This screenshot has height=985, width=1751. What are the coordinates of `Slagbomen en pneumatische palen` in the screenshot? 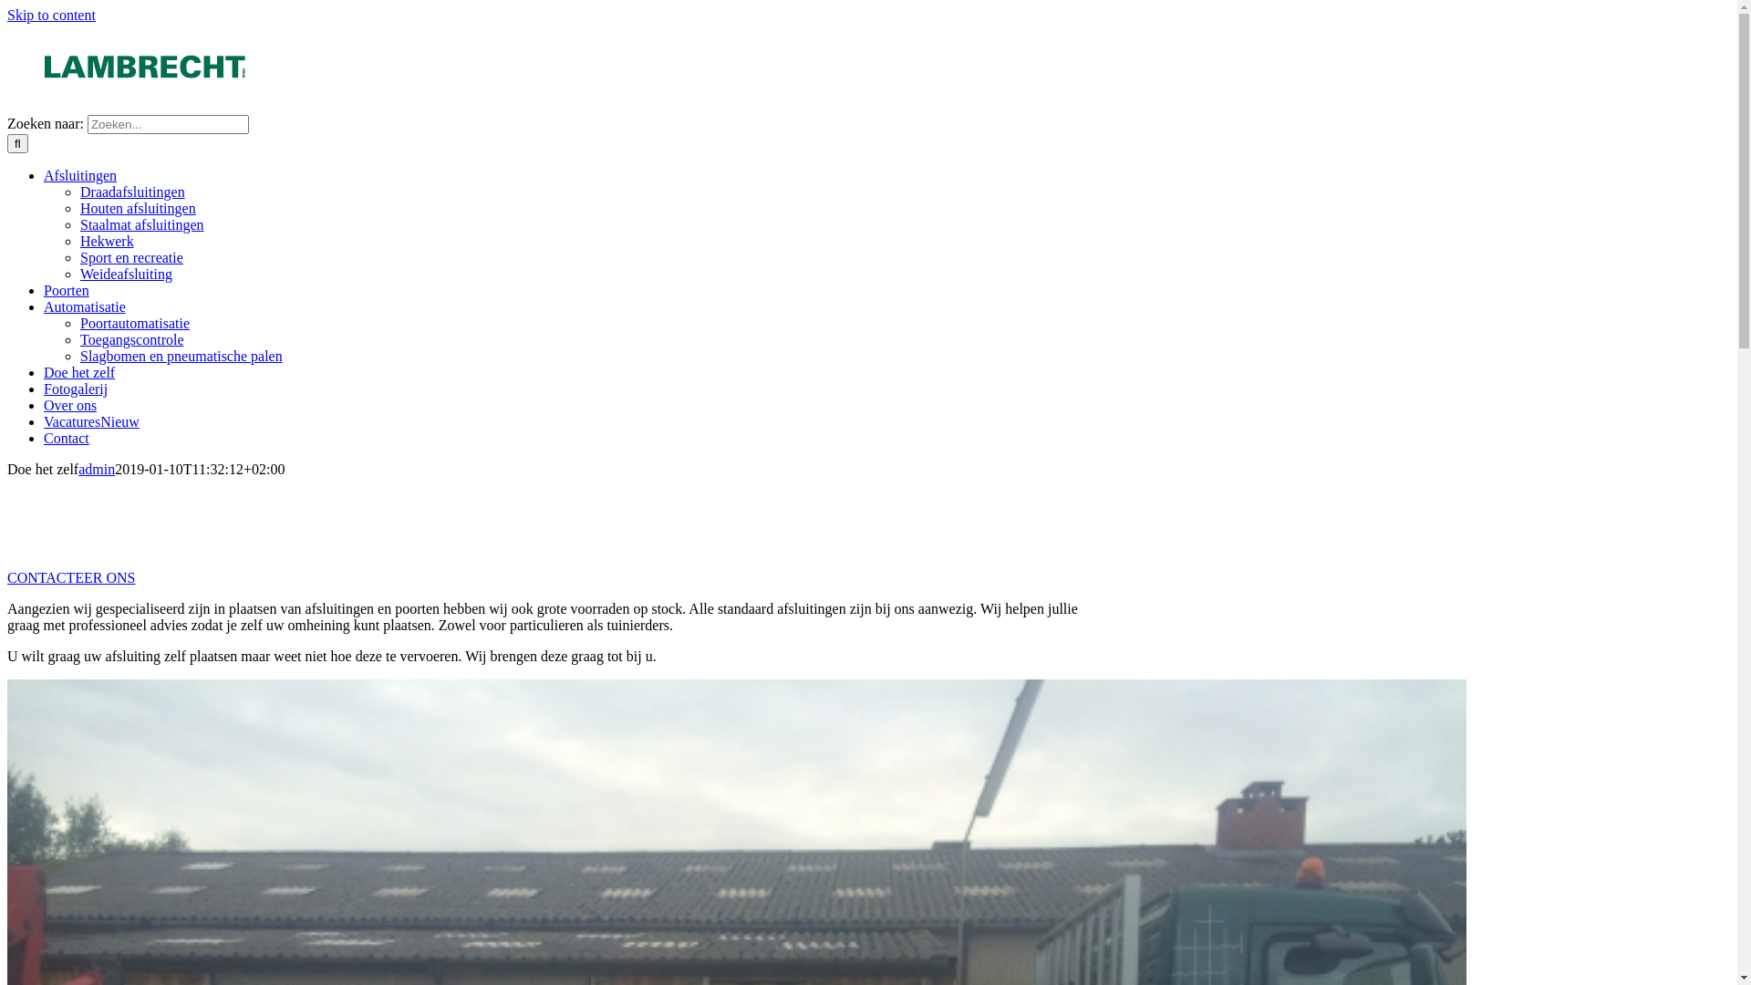 It's located at (181, 356).